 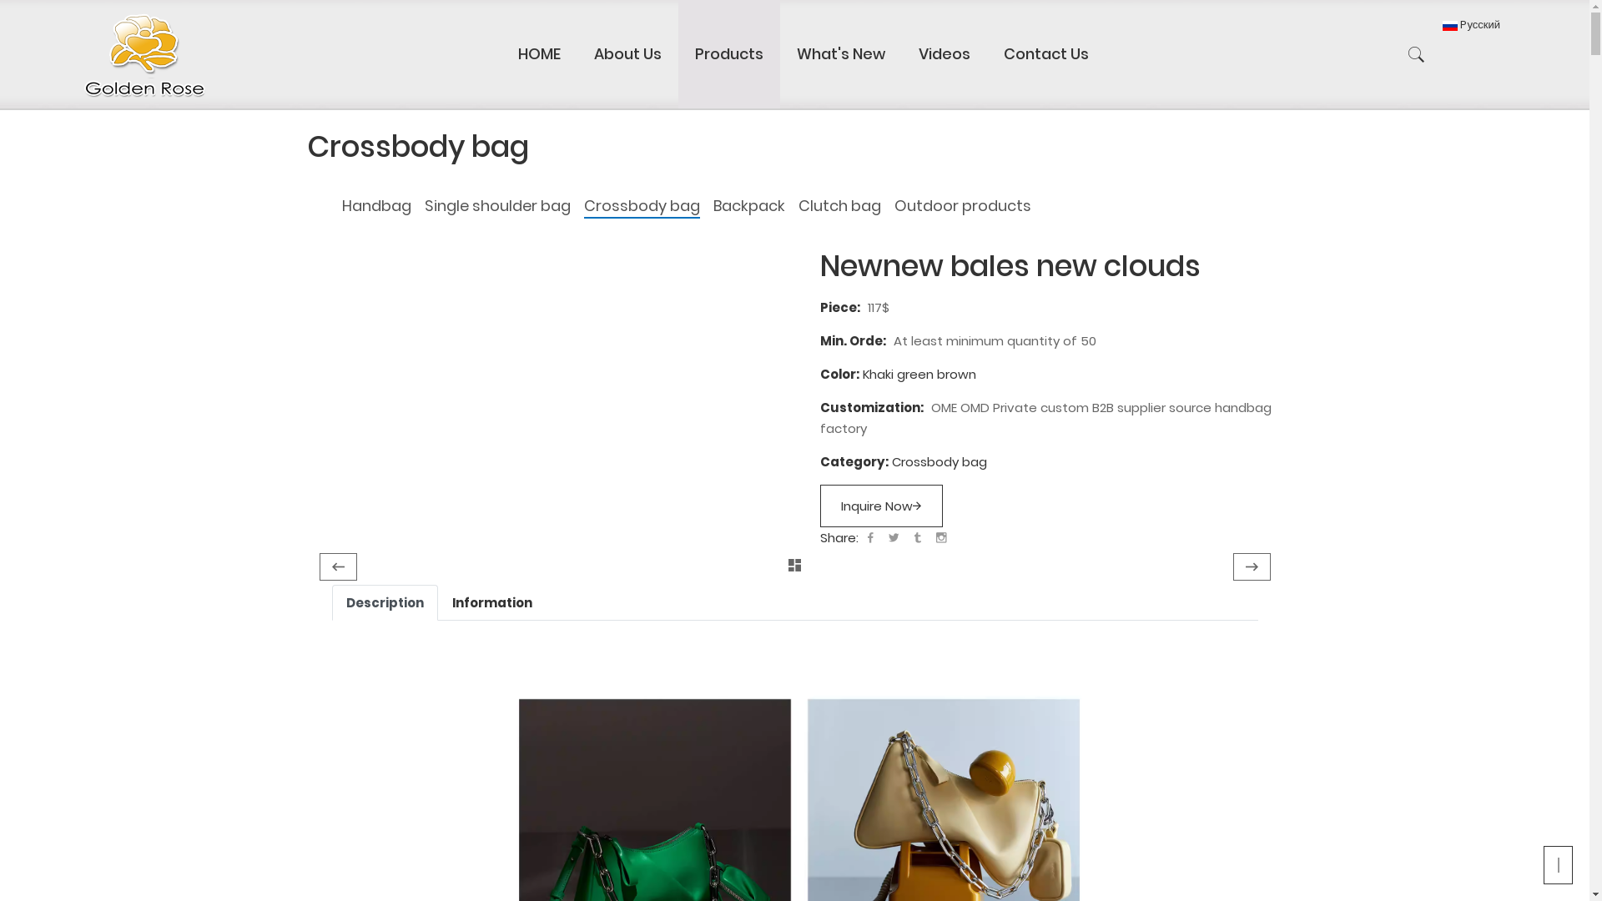 What do you see at coordinates (539, 54) in the screenshot?
I see `HOME` at bounding box center [539, 54].